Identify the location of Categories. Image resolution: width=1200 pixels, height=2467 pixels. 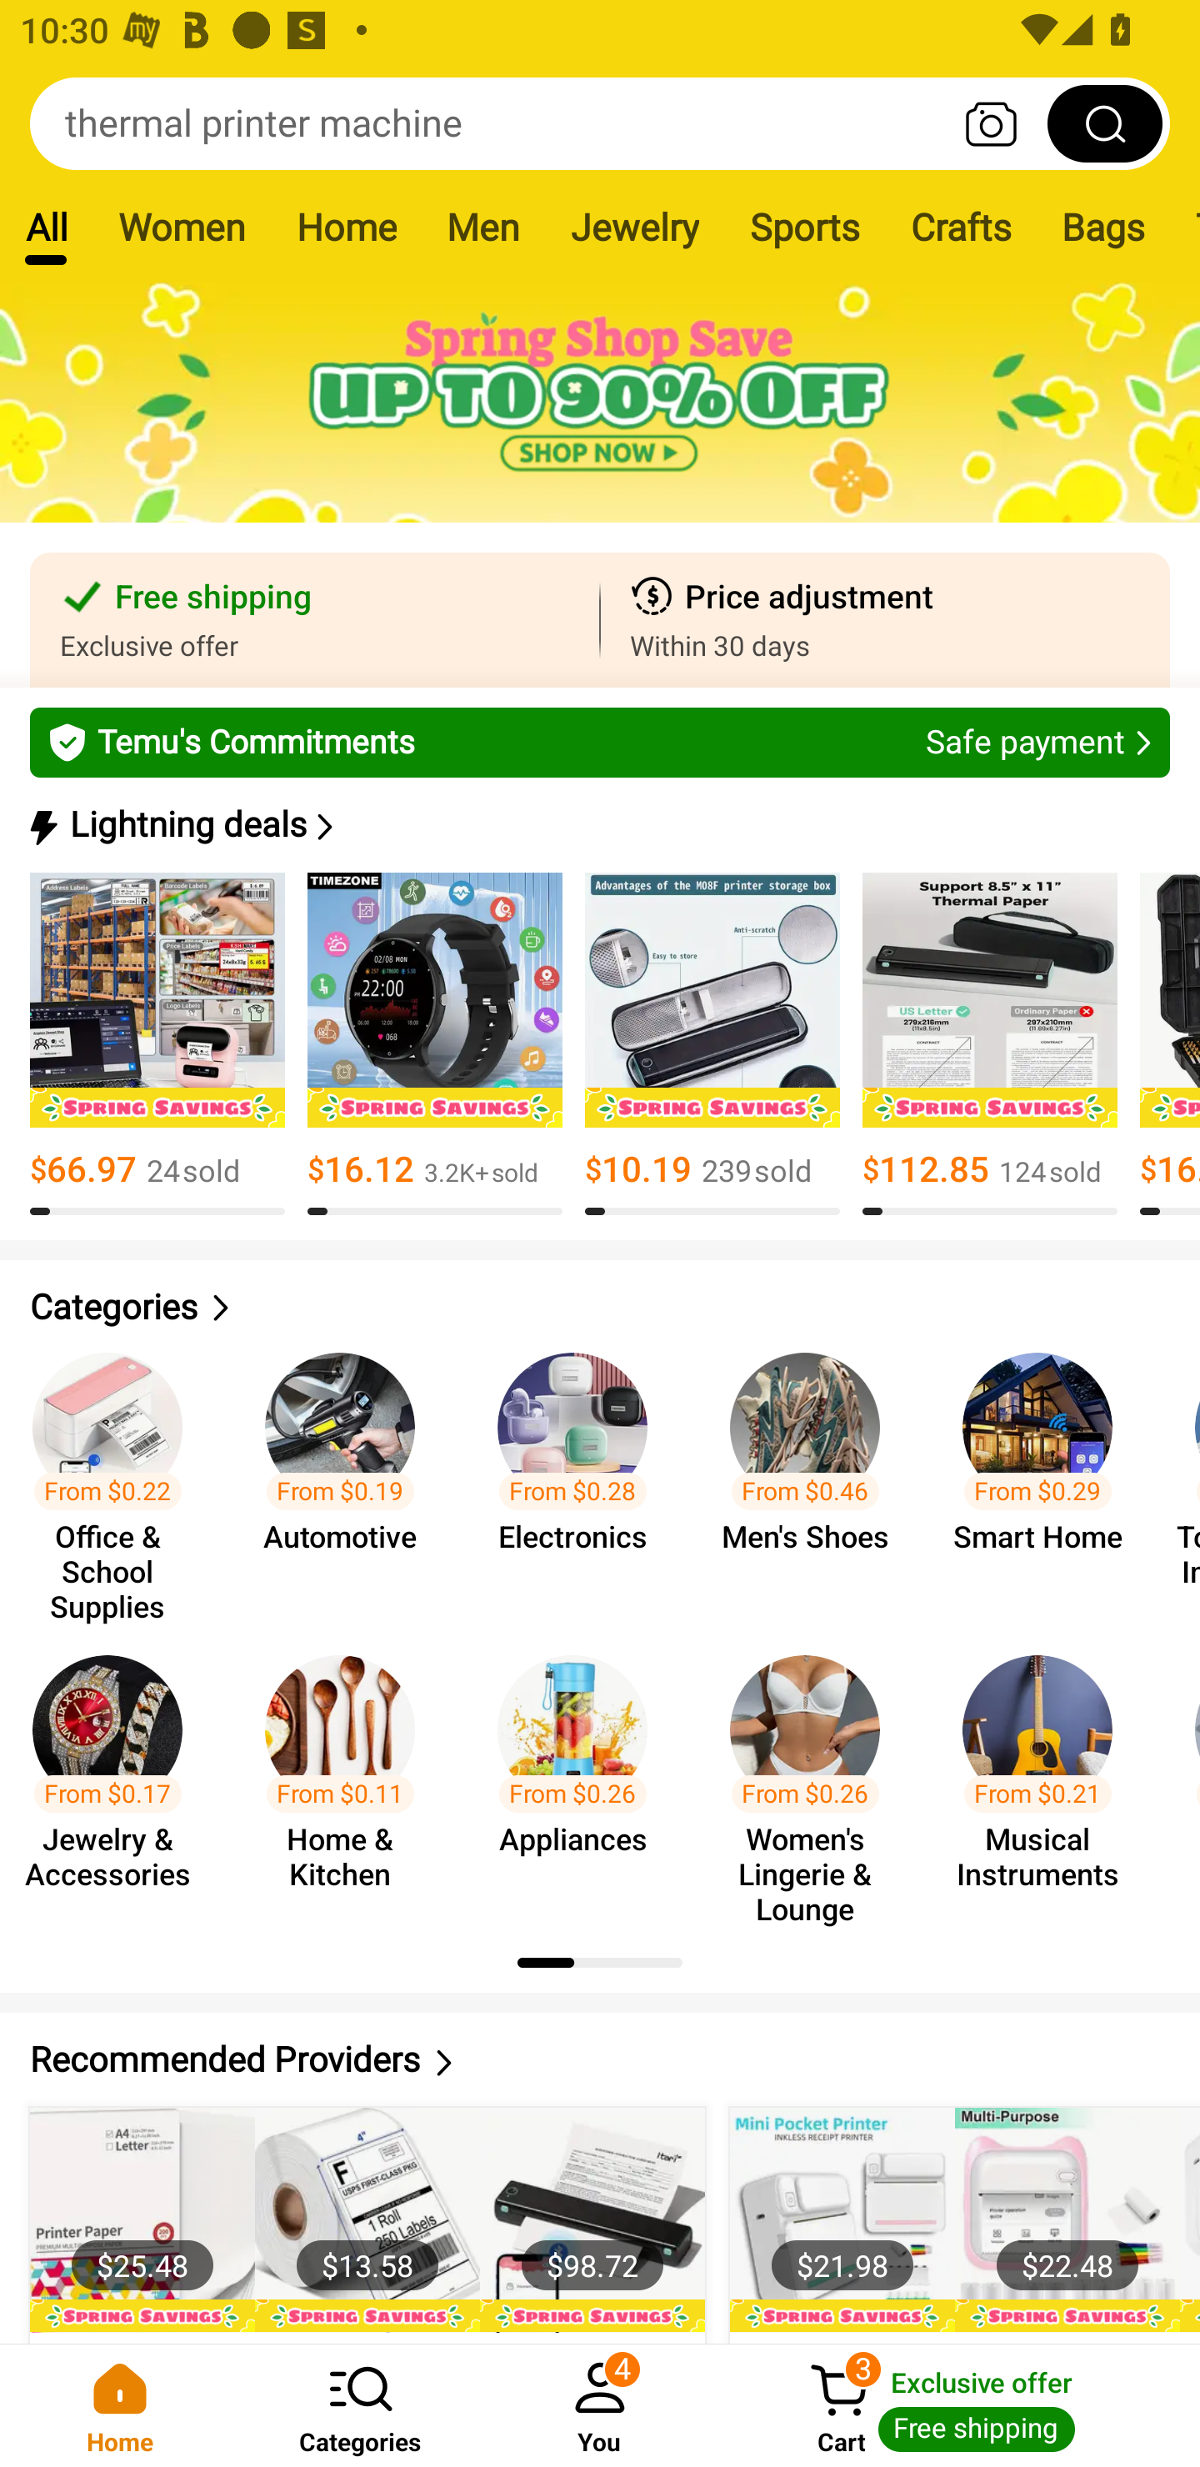
(360, 2405).